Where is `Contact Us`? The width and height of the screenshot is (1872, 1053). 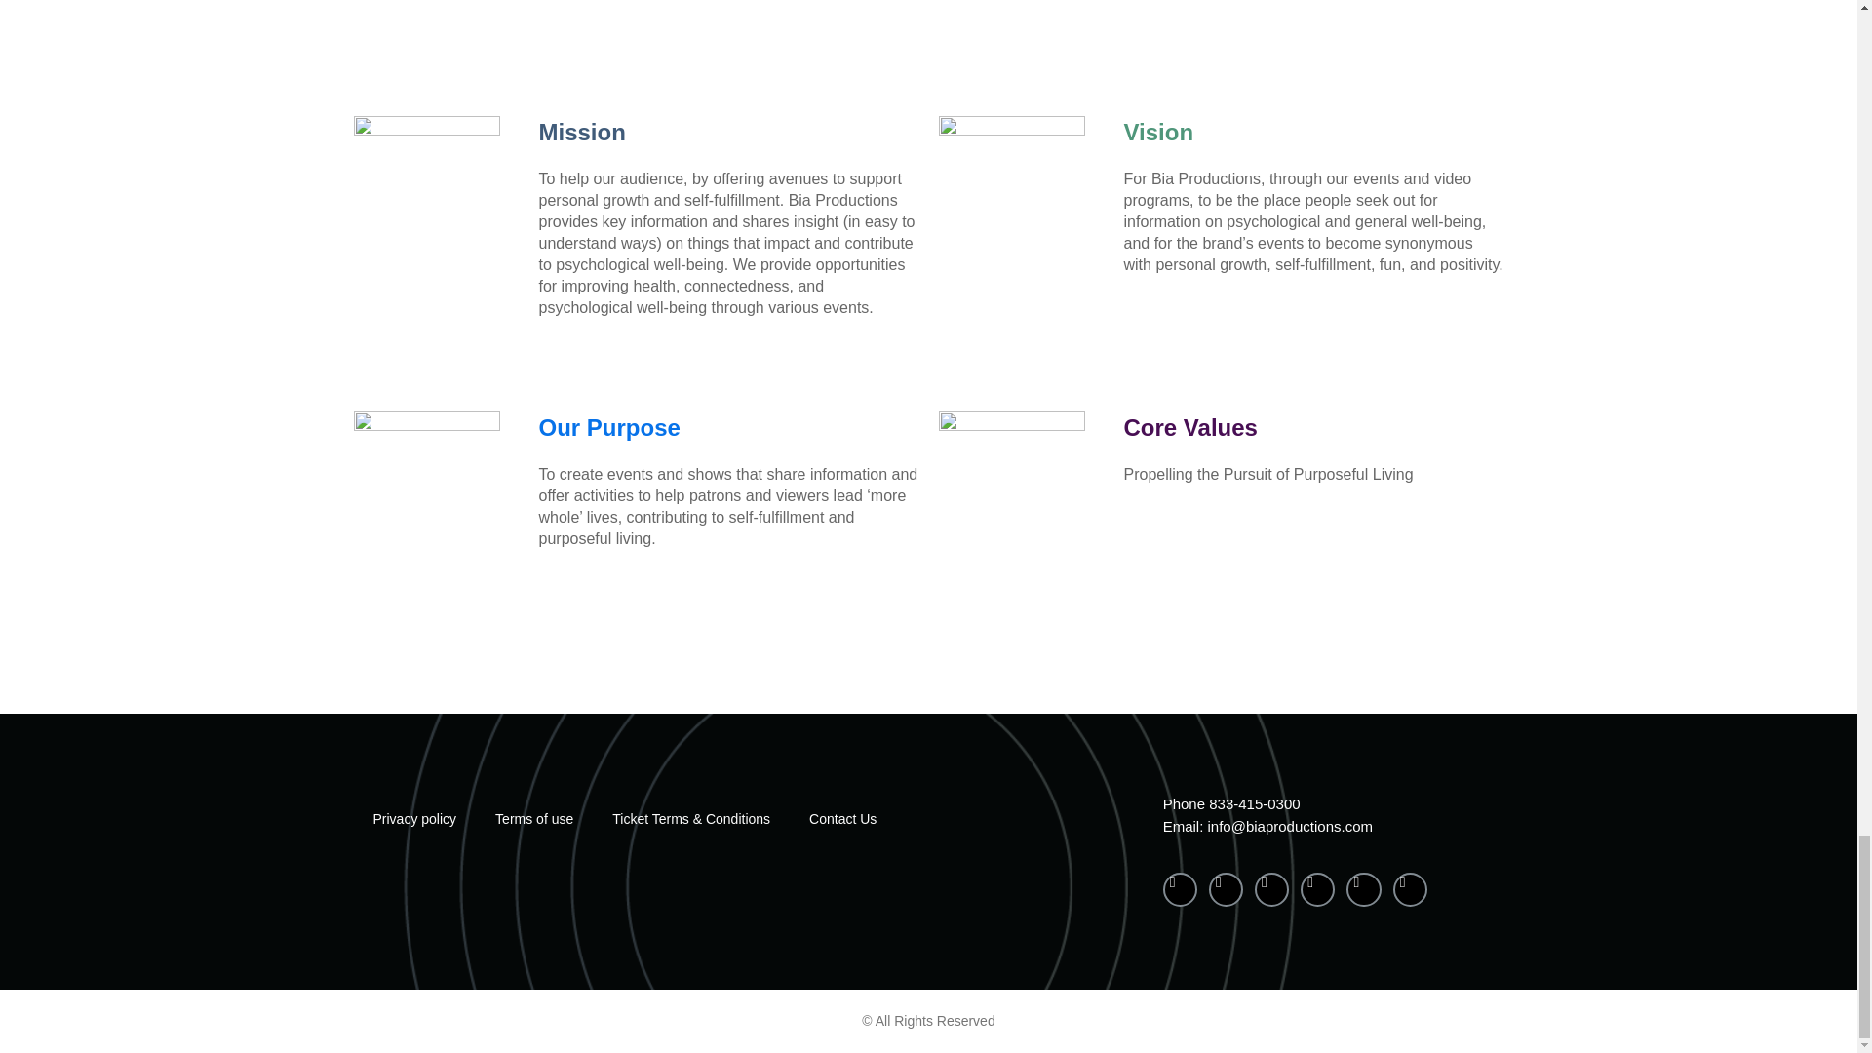 Contact Us is located at coordinates (842, 818).